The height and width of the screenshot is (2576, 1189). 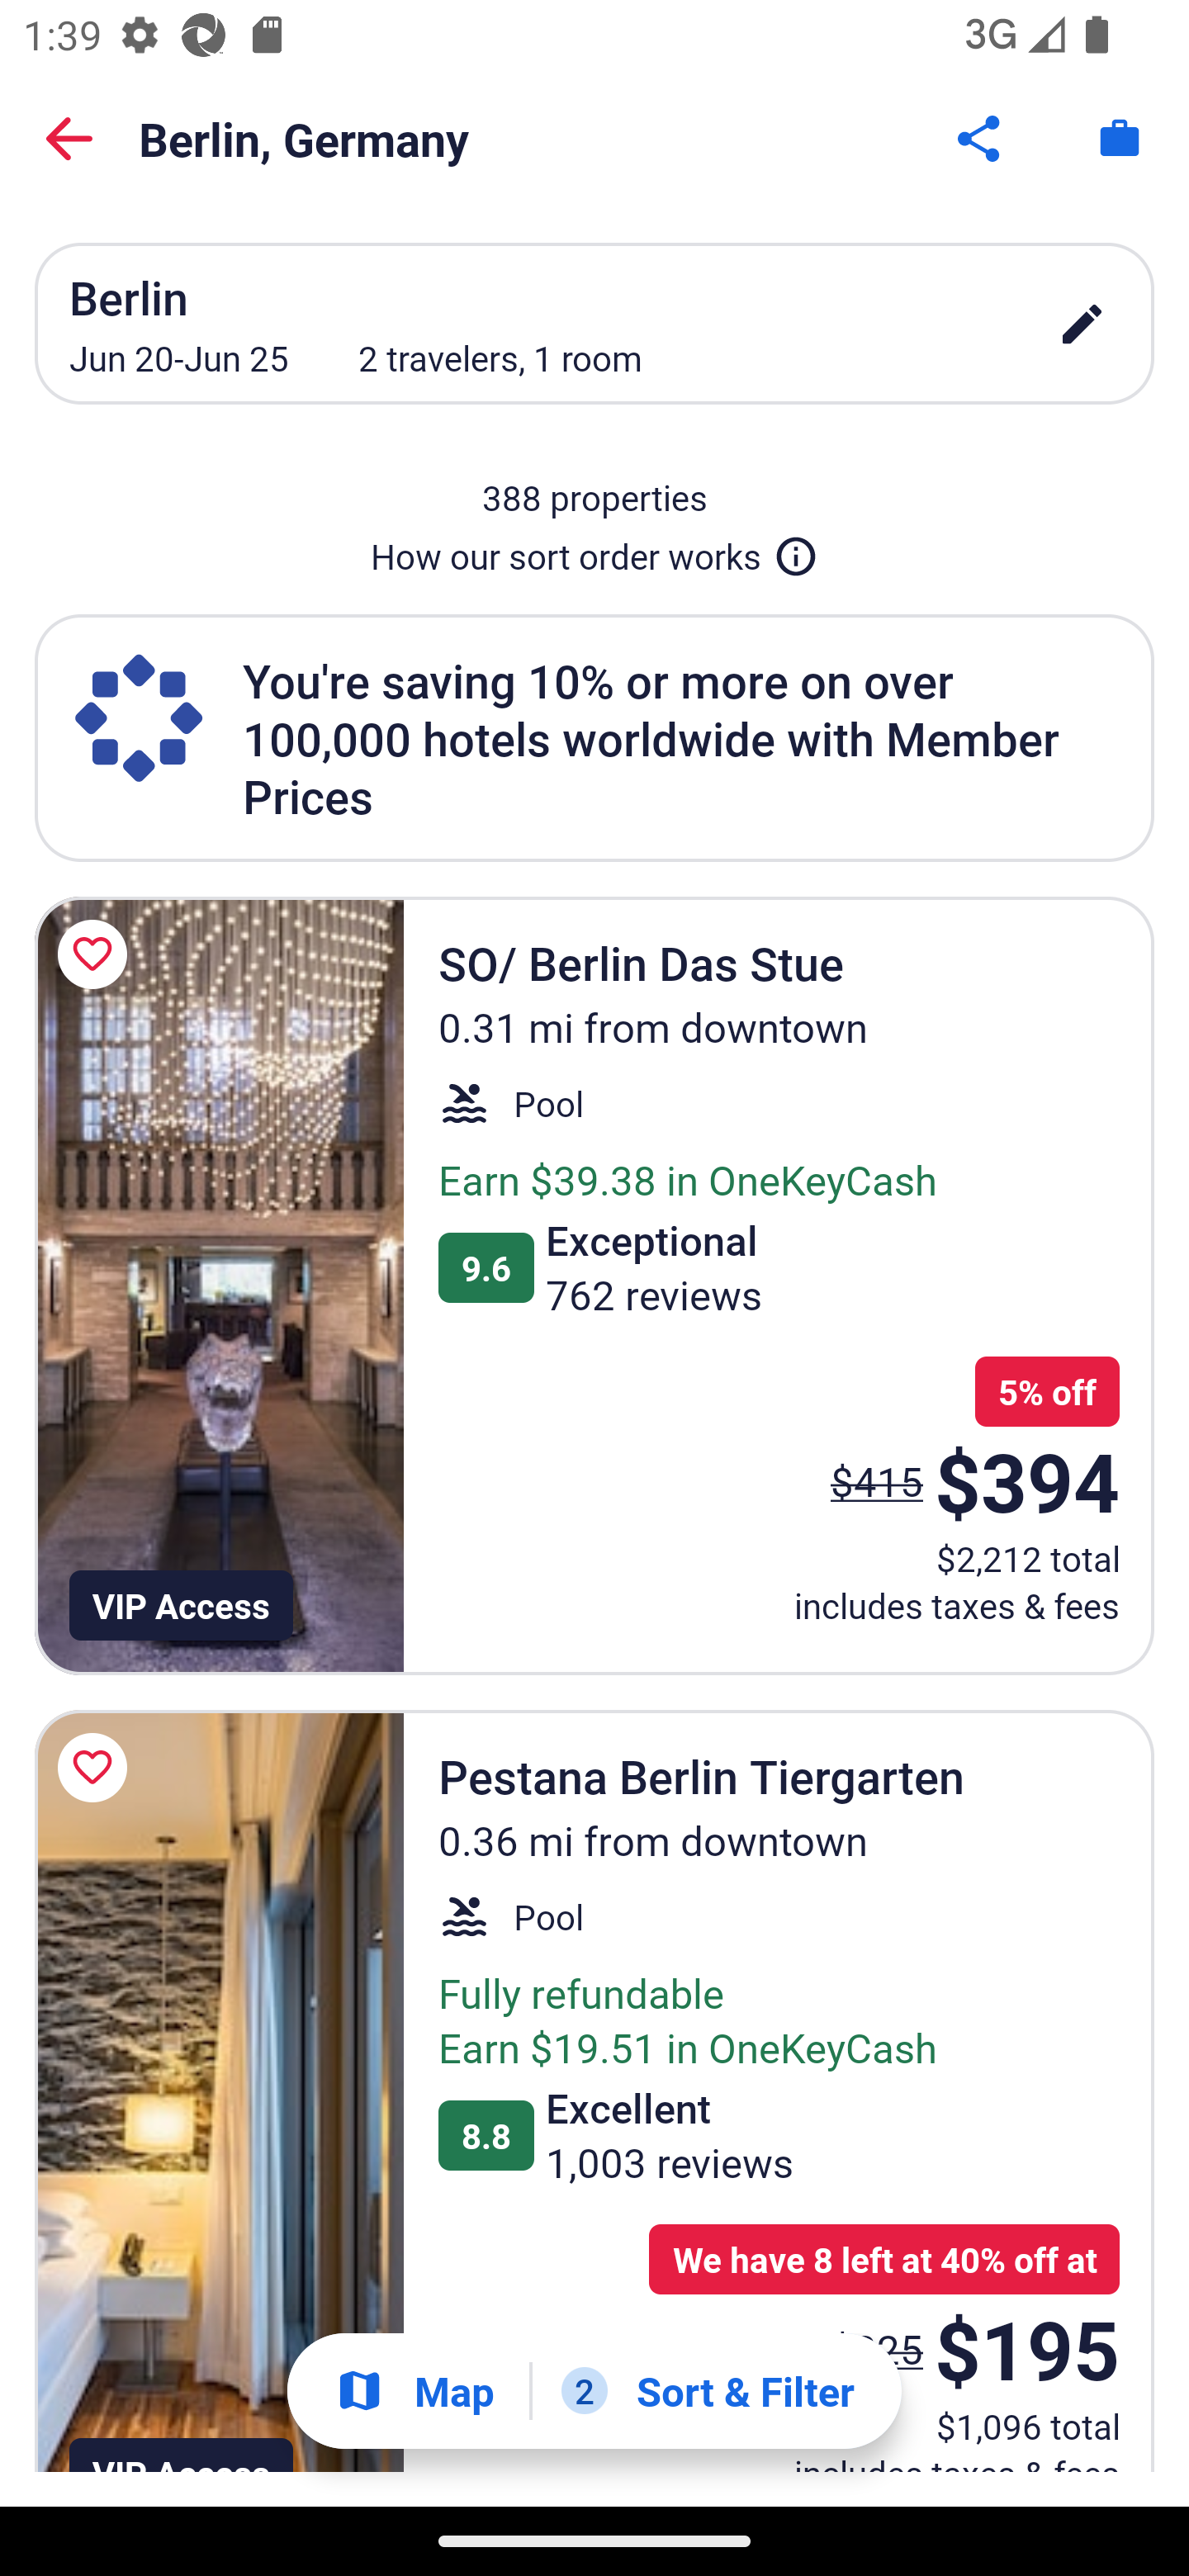 What do you see at coordinates (219, 1285) in the screenshot?
I see `SO/ Berlin Das Stue` at bounding box center [219, 1285].